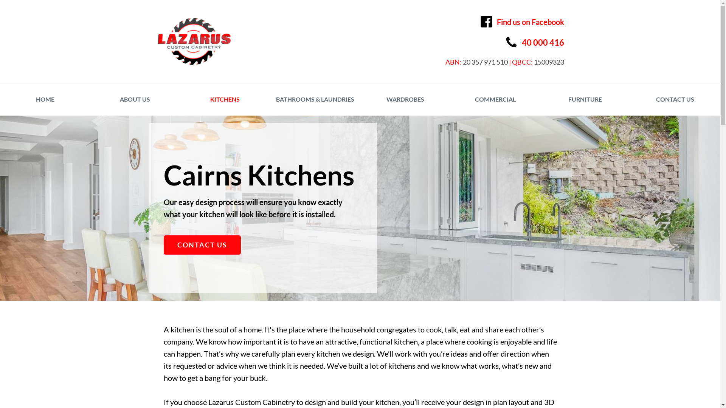 Image resolution: width=726 pixels, height=408 pixels. I want to click on CONTACT US, so click(675, 99).